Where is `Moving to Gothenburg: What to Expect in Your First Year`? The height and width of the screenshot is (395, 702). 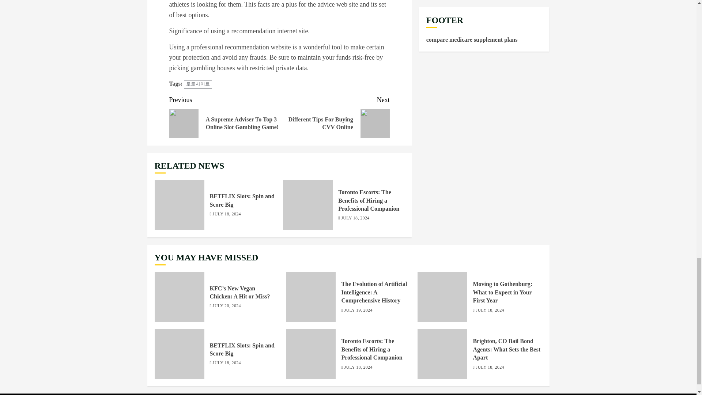 Moving to Gothenburg: What to Expect in Your First Year is located at coordinates (442, 297).